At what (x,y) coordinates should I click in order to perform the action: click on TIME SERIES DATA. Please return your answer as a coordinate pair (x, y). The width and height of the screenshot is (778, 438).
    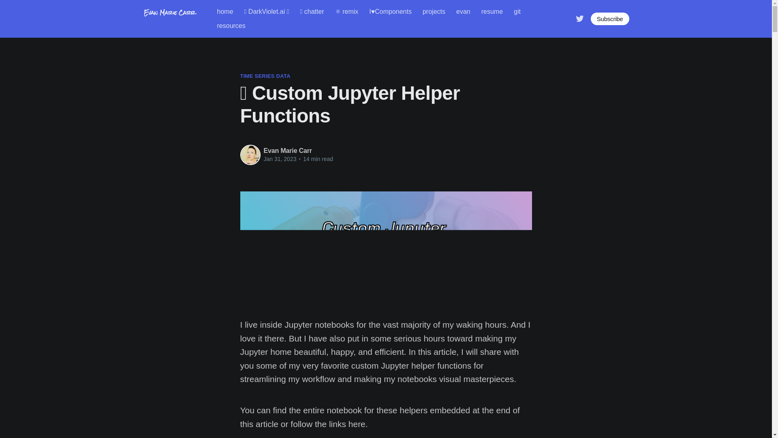
    Looking at the image, I should click on (265, 76).